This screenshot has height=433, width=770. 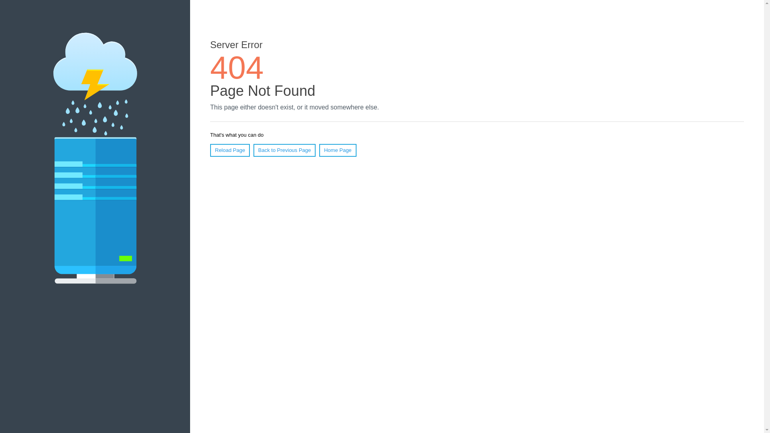 What do you see at coordinates (338, 150) in the screenshot?
I see `Home Page` at bounding box center [338, 150].